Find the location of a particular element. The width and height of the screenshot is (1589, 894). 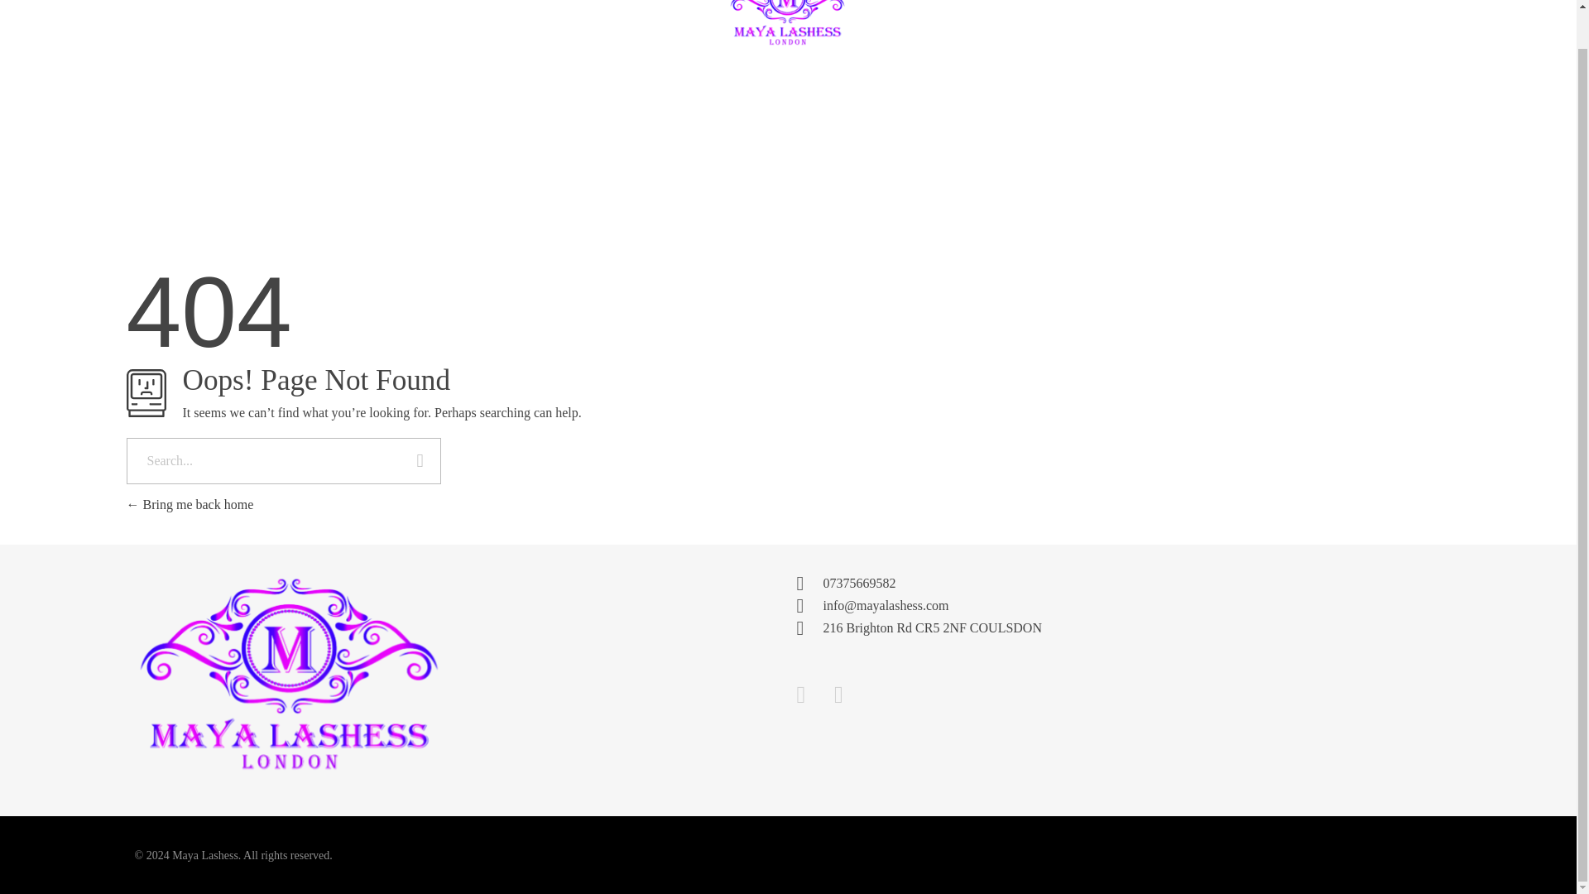

216 Brighton Rd CR5 2NF COULSDON is located at coordinates (1284, 677).